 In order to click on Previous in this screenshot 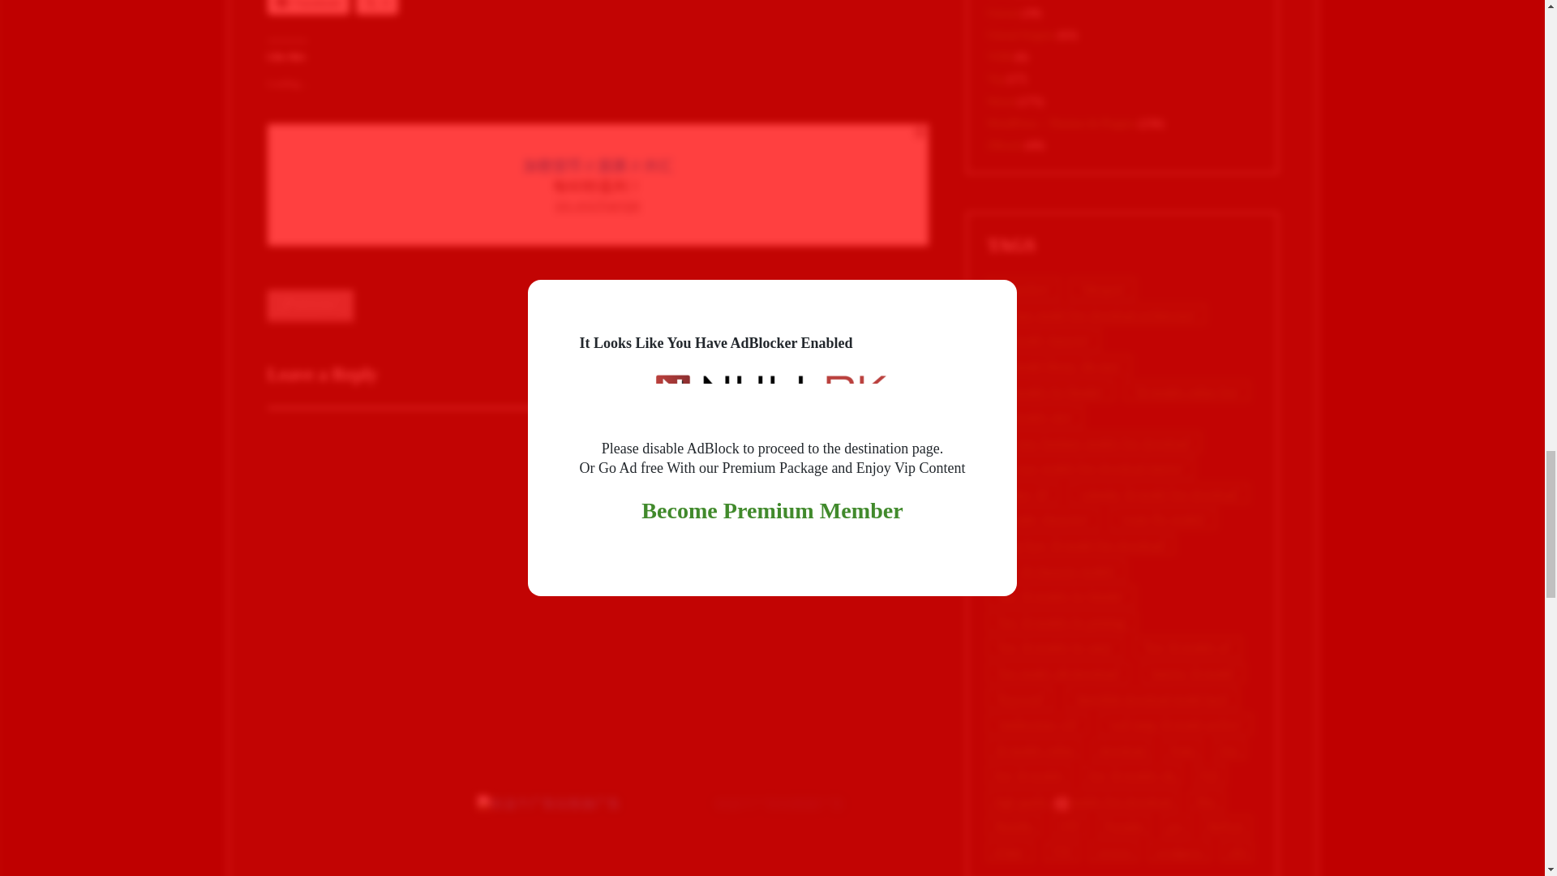, I will do `click(310, 307)`.